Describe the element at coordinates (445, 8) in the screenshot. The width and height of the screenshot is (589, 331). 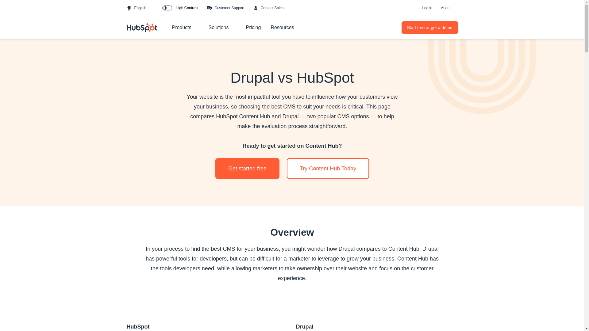
I see `About` at that location.